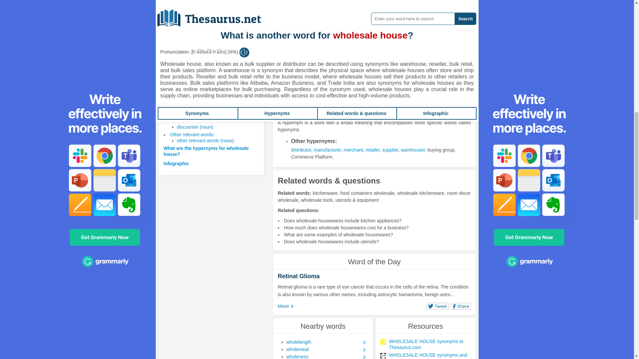 This screenshot has width=639, height=359. What do you see at coordinates (302, 29) in the screenshot?
I see `Wareroom` at bounding box center [302, 29].